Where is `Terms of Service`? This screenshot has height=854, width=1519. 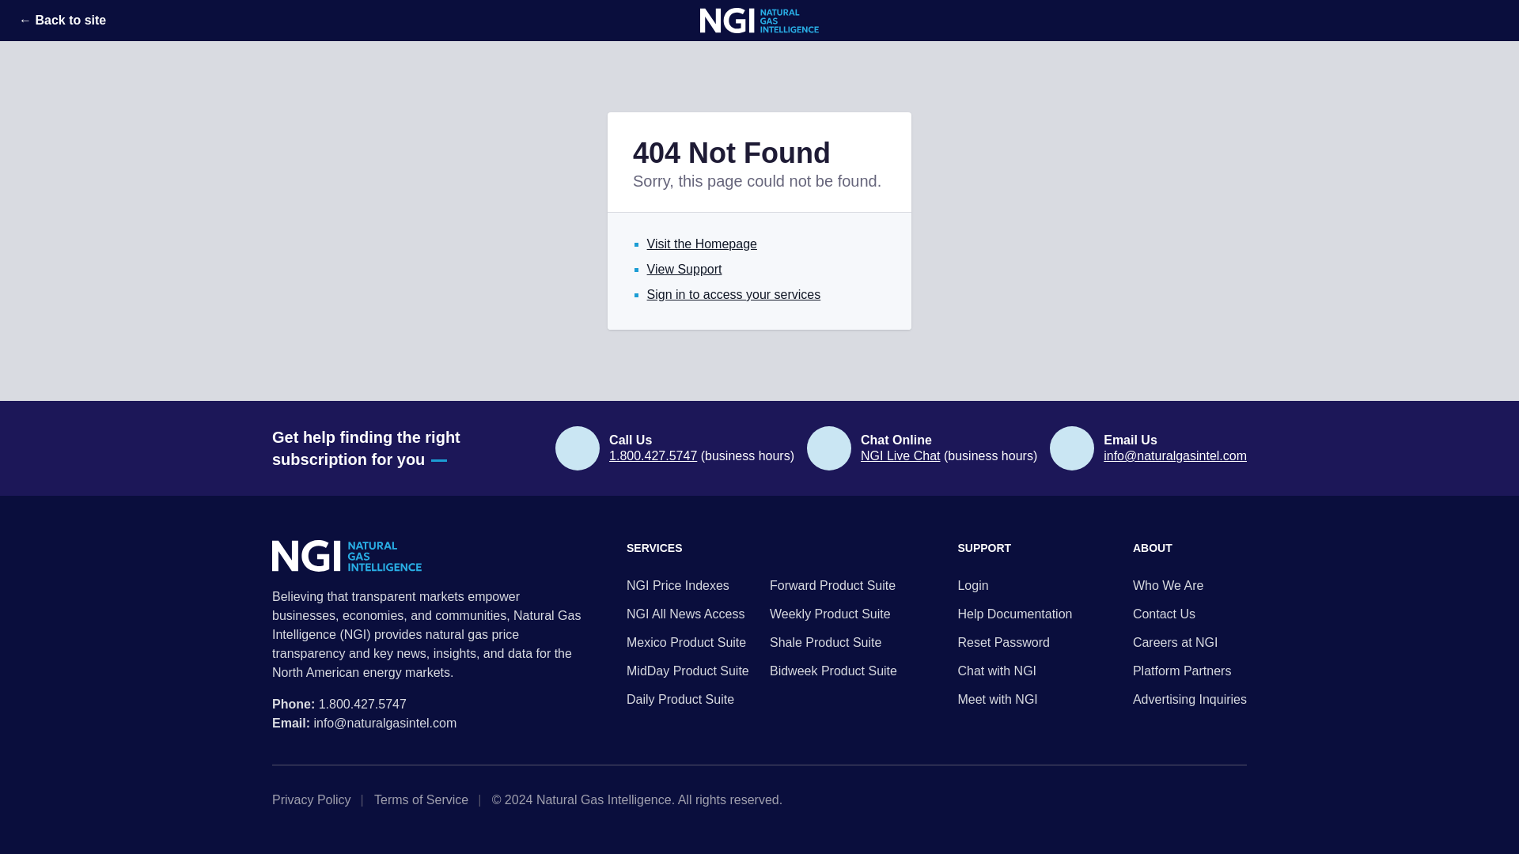 Terms of Service is located at coordinates (426, 799).